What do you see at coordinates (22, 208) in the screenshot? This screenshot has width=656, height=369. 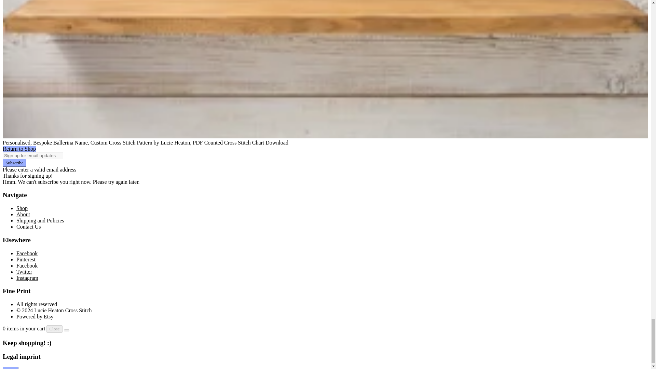 I see `Shop` at bounding box center [22, 208].